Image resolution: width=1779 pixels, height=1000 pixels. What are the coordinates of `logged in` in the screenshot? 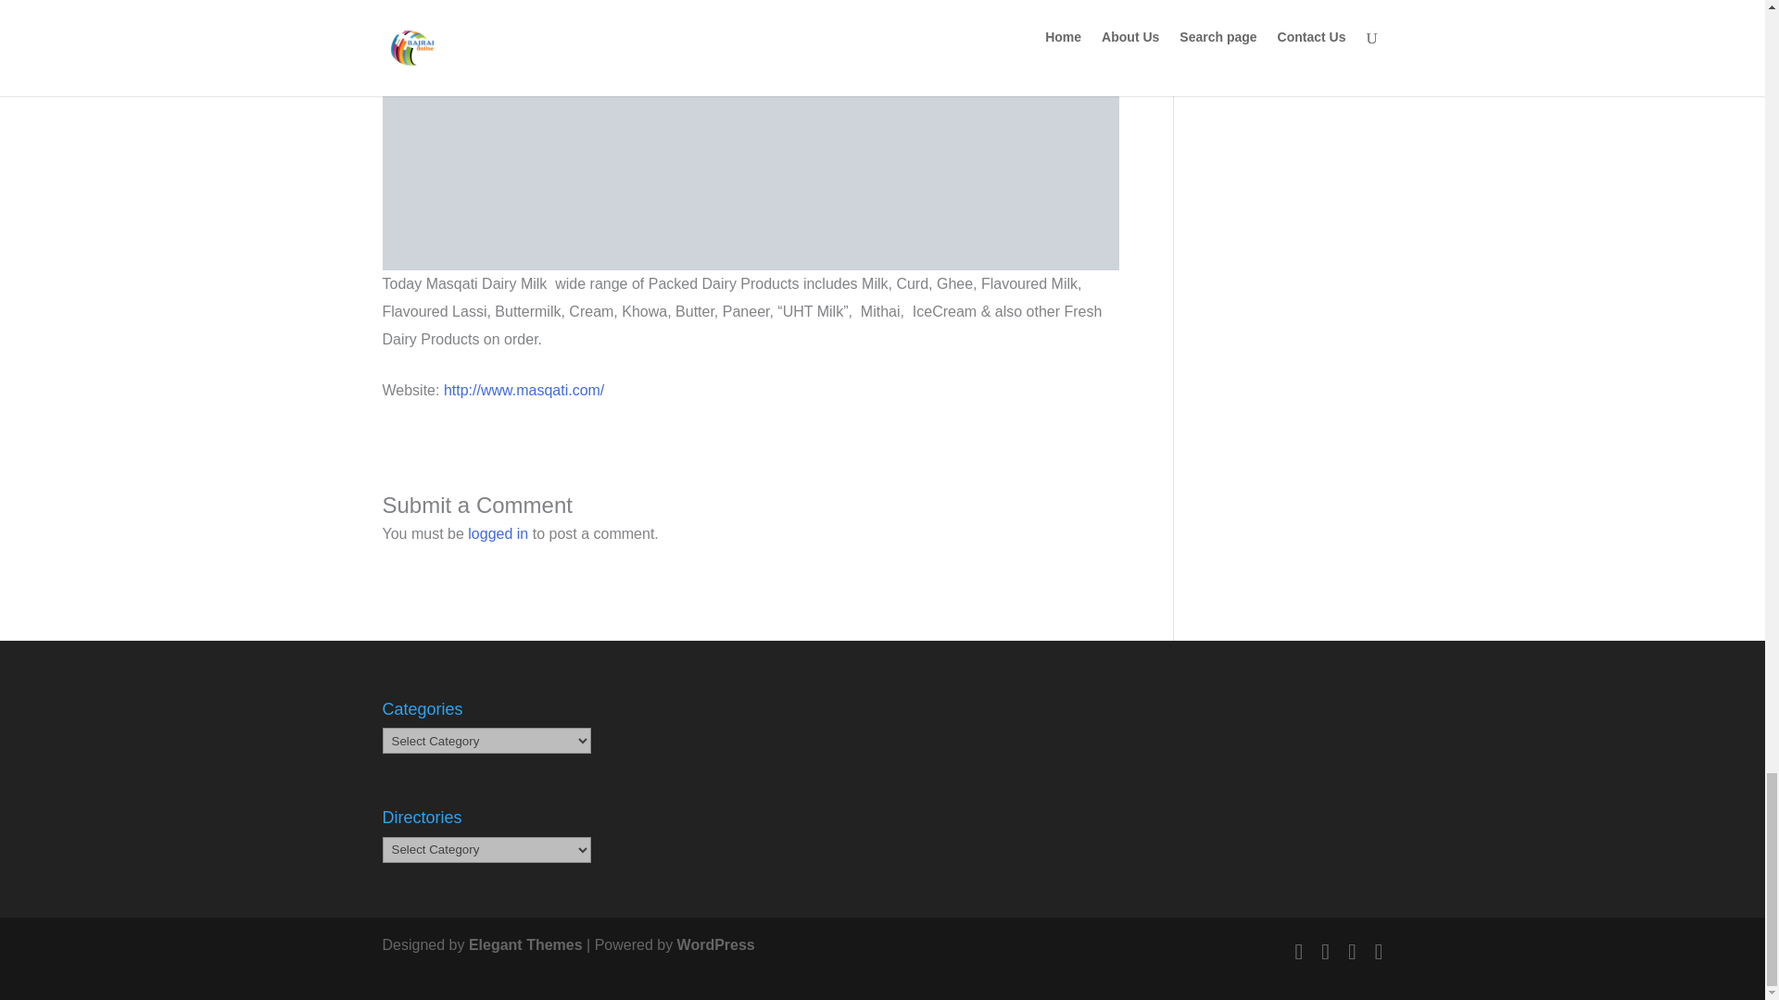 It's located at (498, 533).